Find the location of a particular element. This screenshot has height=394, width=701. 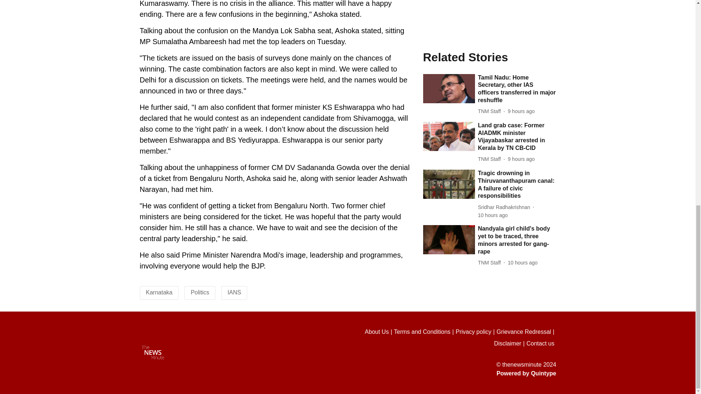

About Us is located at coordinates (379, 332).